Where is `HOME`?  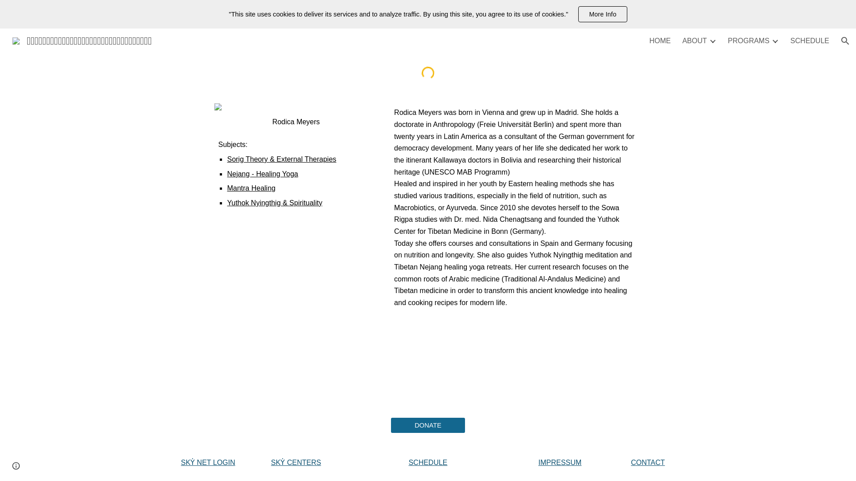 HOME is located at coordinates (659, 41).